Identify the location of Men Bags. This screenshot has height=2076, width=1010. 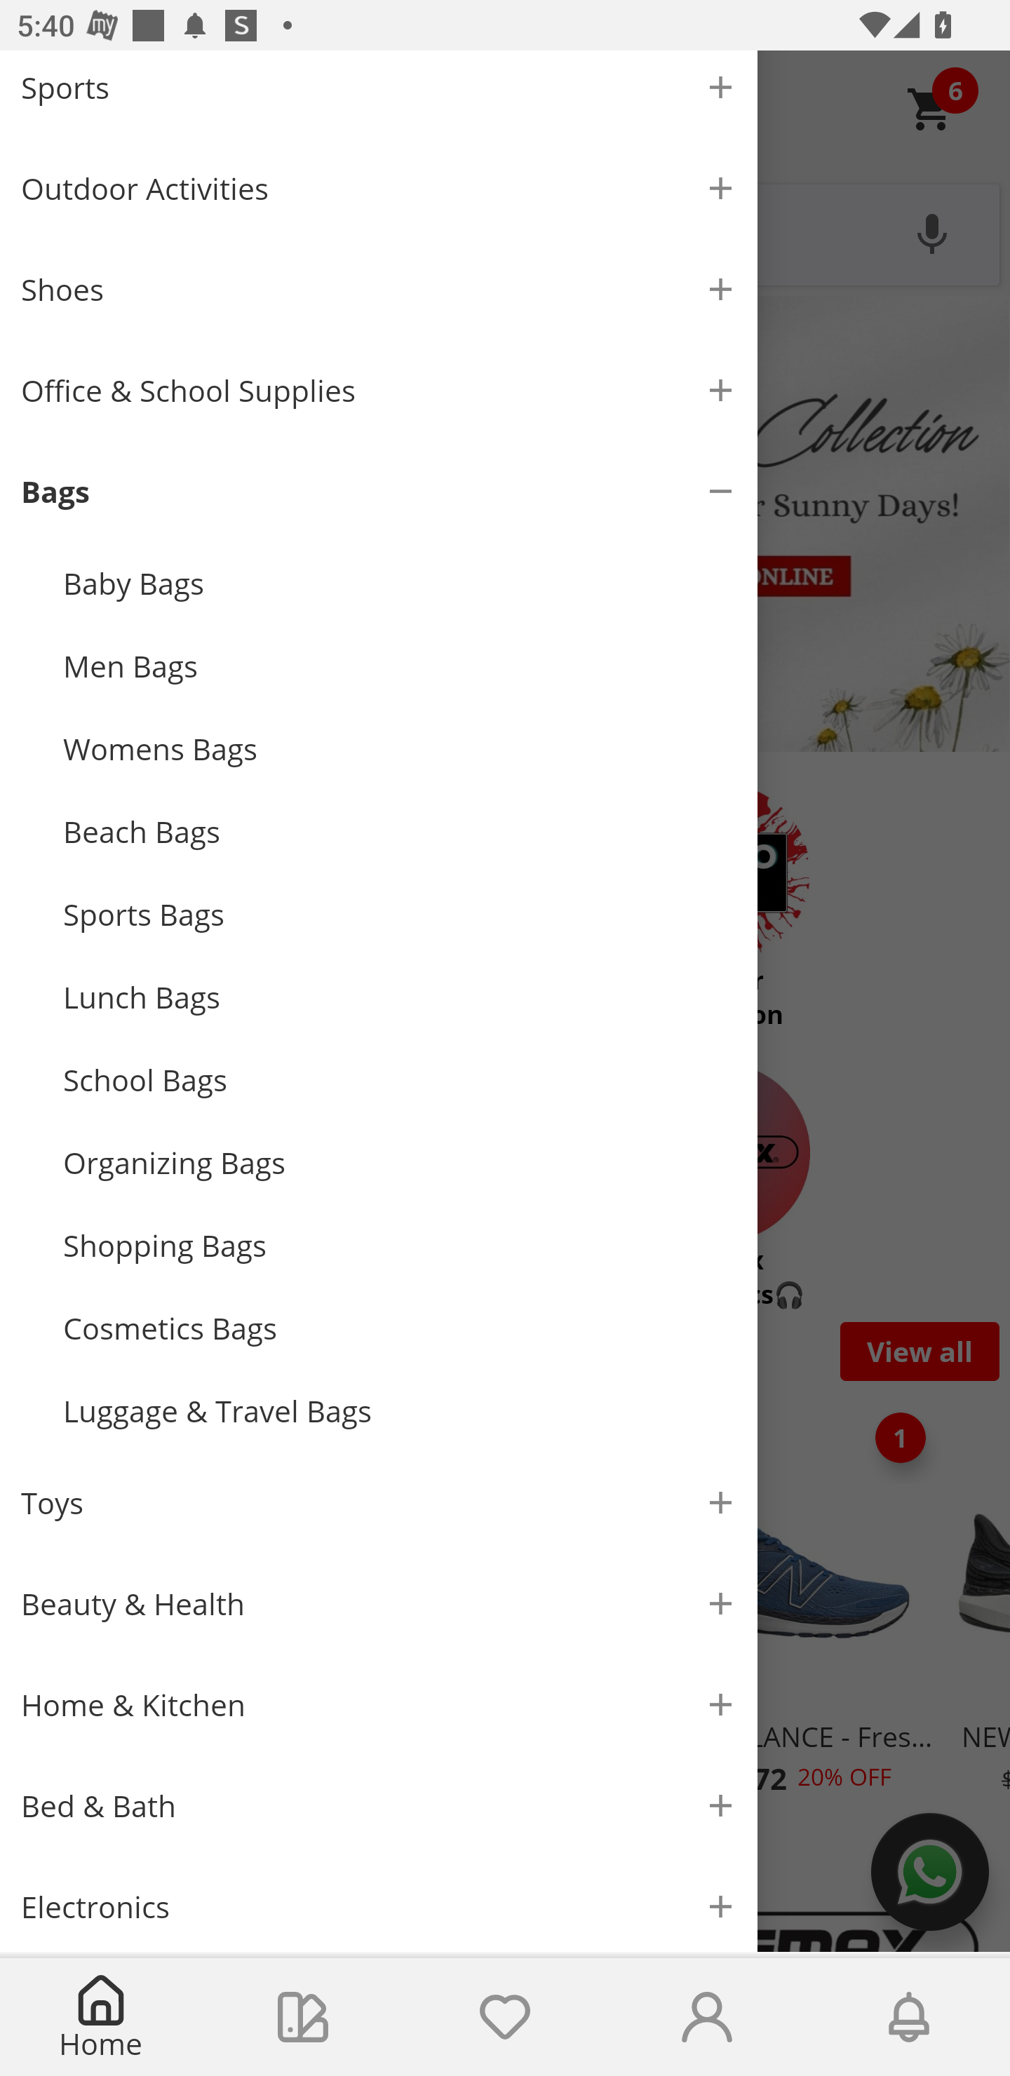
(400, 666).